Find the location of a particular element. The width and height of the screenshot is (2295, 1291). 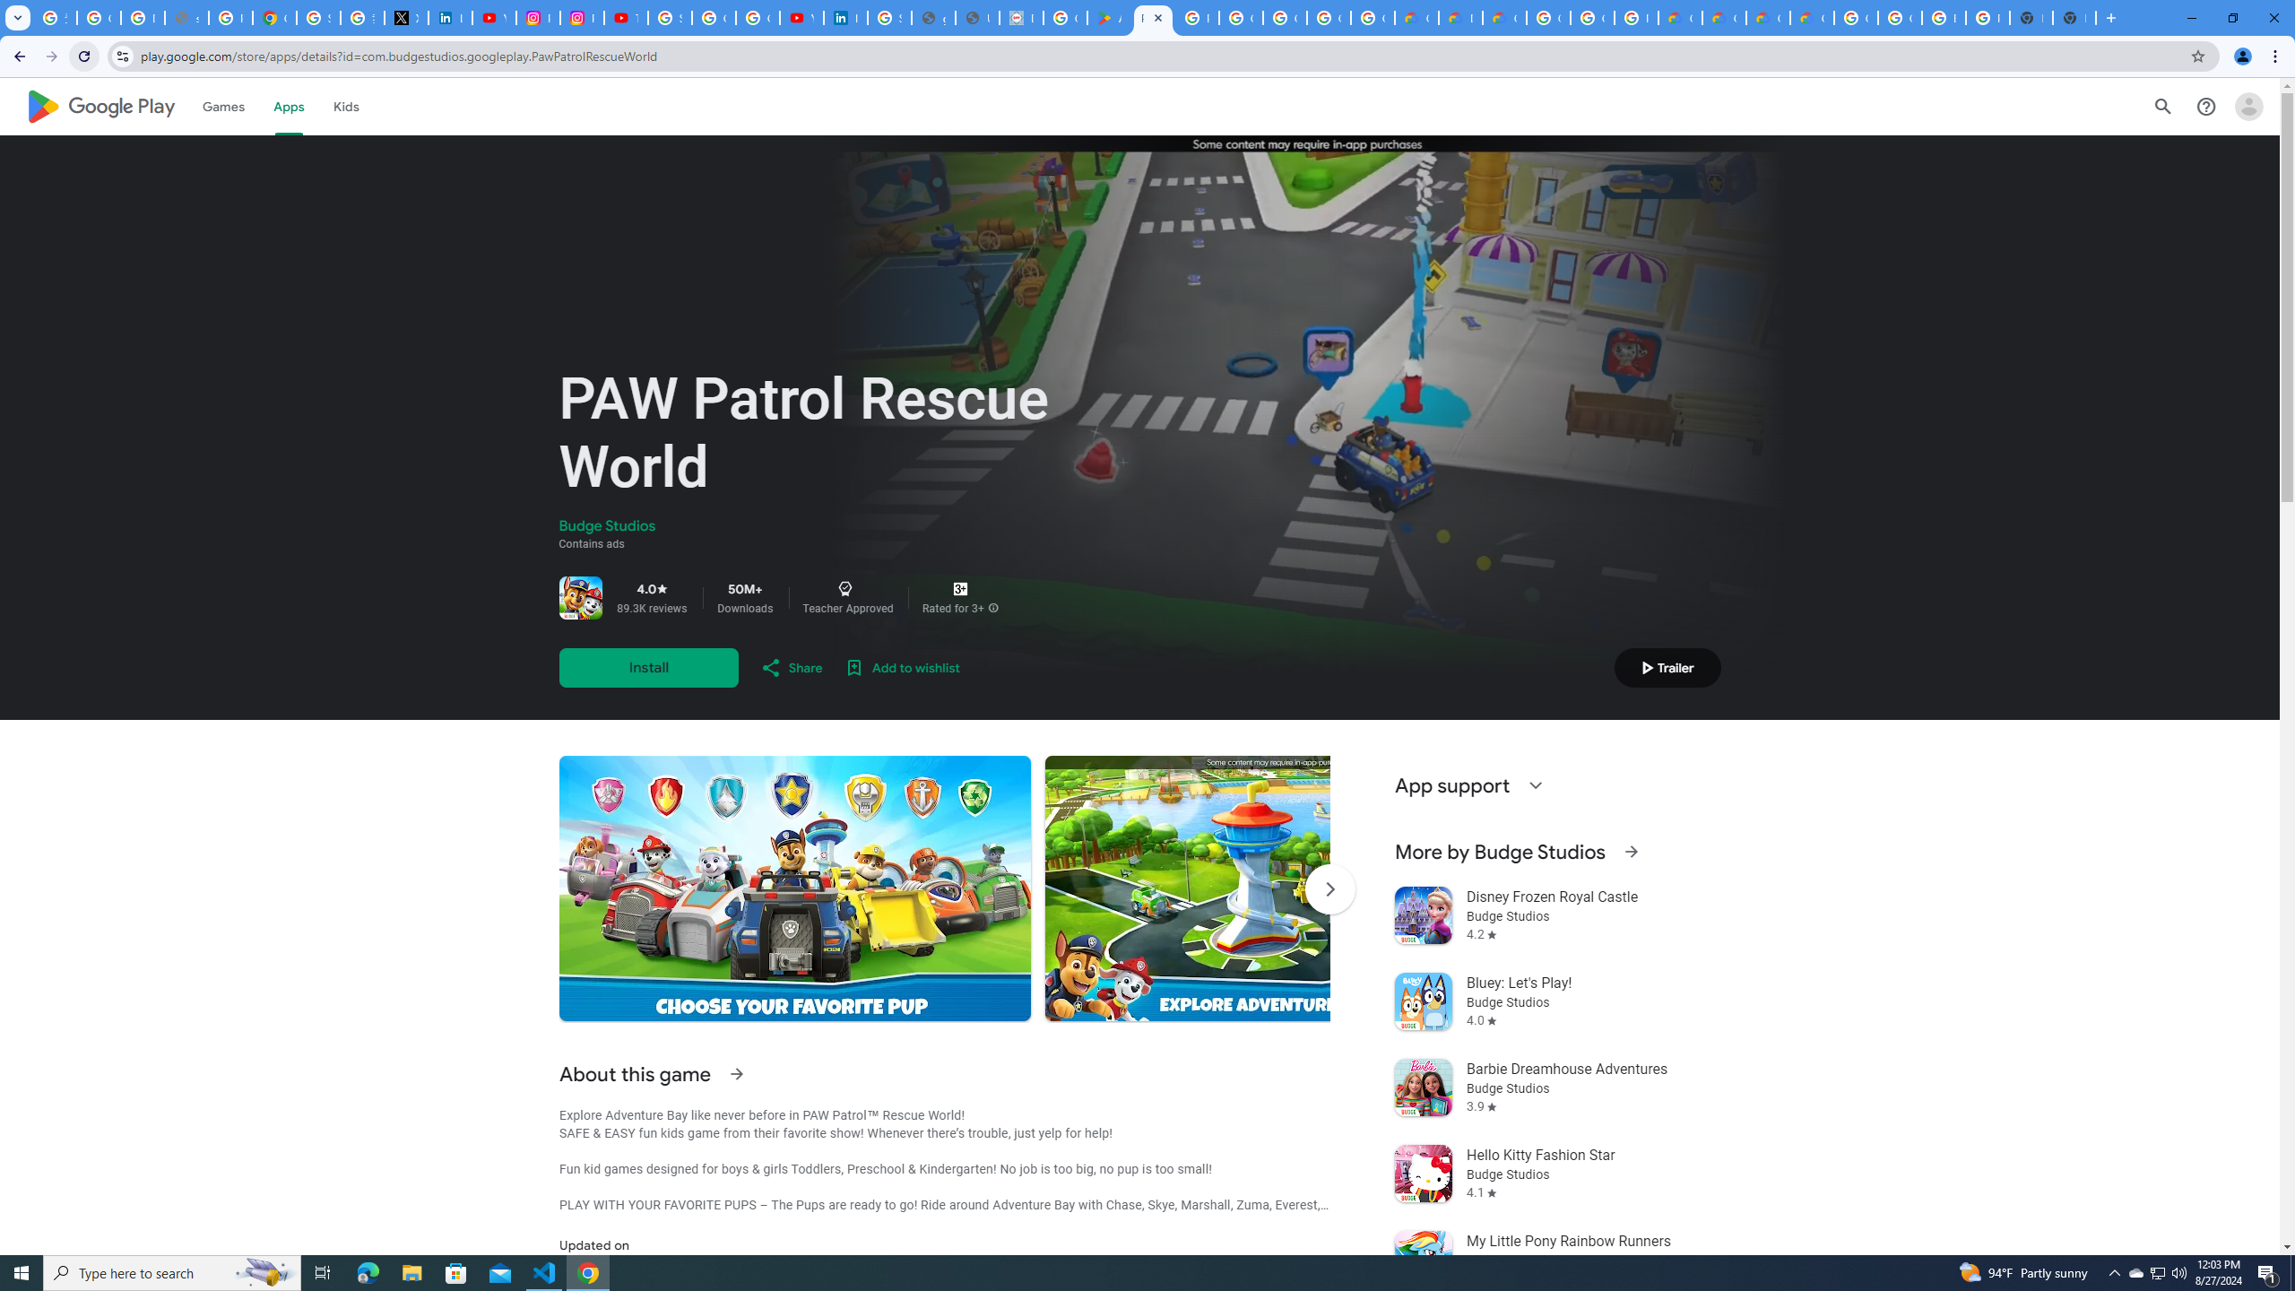

LinkedIn Privacy Policy is located at coordinates (450, 18).